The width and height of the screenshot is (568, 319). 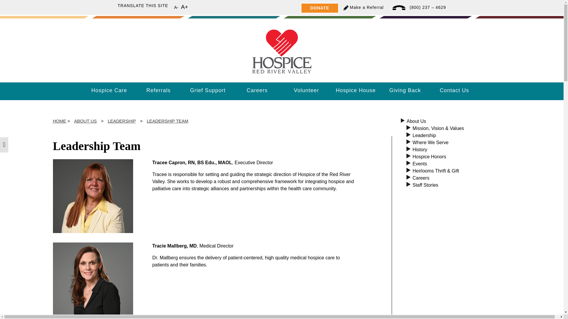 I want to click on Referrals, so click(x=158, y=90).